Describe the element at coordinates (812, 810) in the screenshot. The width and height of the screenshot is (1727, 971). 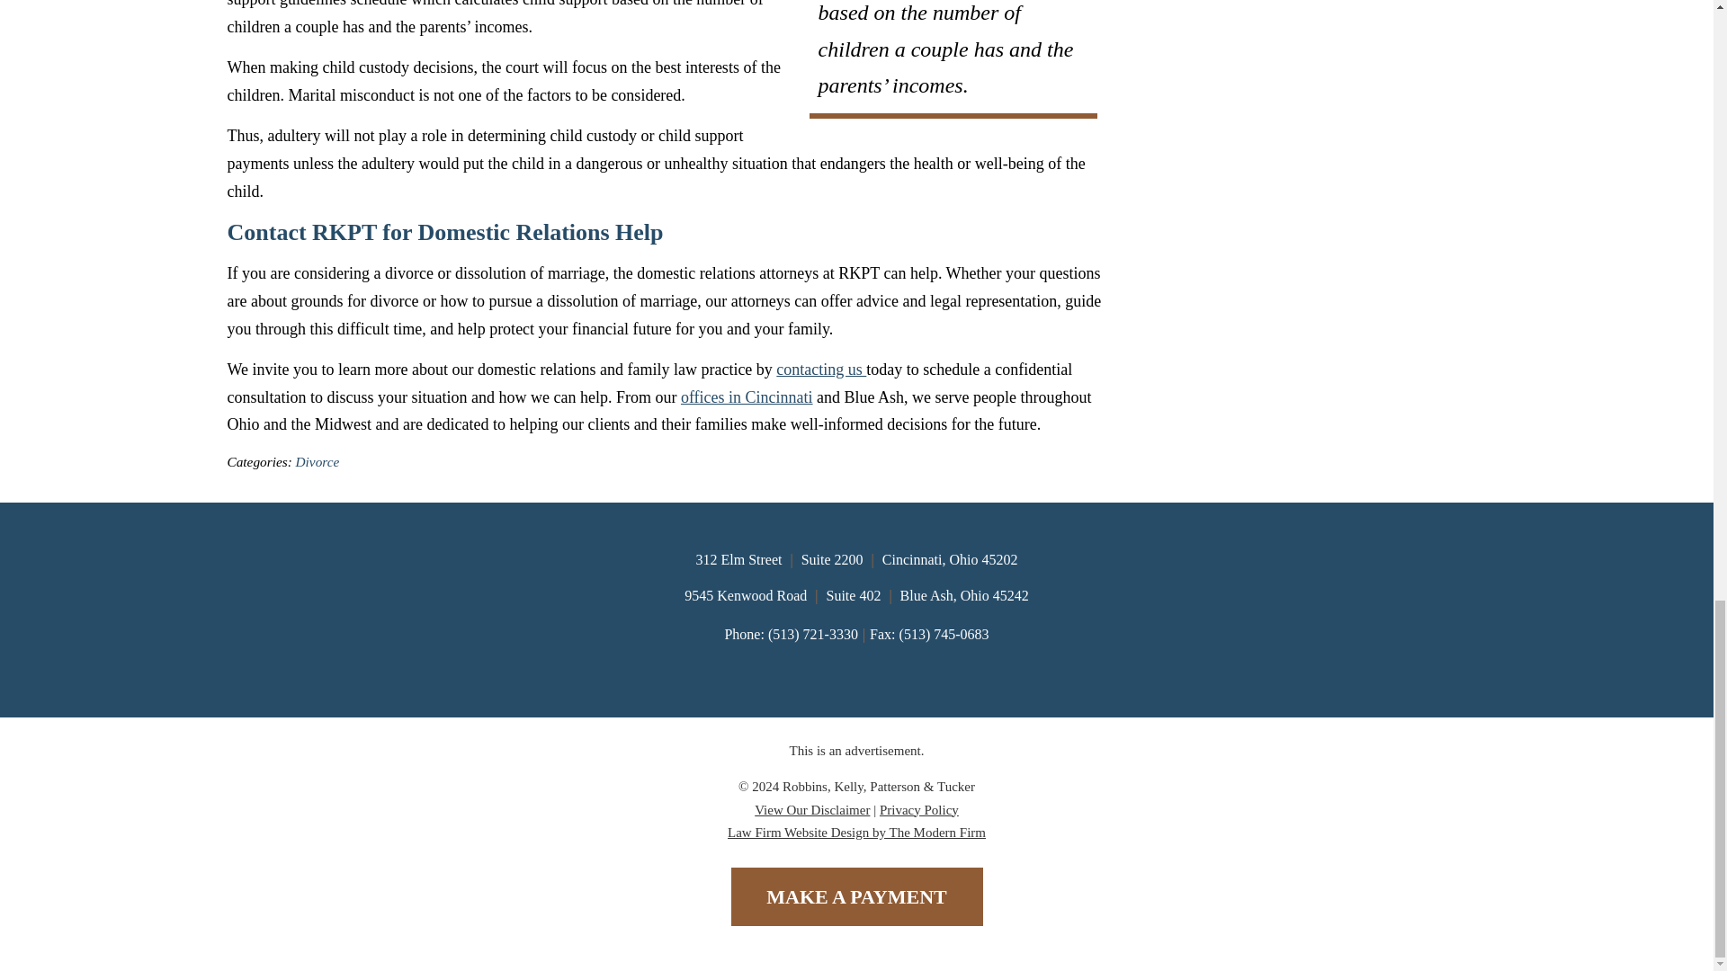
I see `Disclaimer` at that location.